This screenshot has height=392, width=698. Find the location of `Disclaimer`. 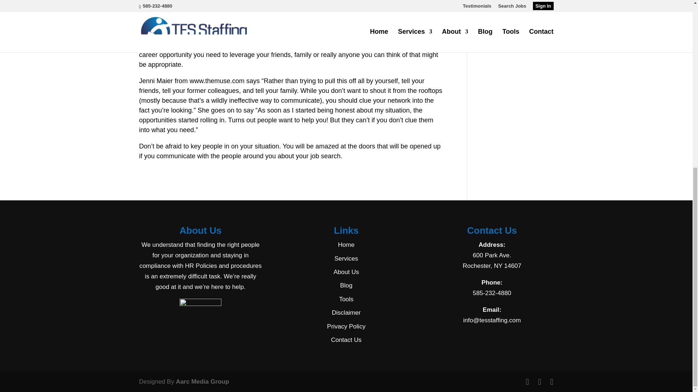

Disclaimer is located at coordinates (346, 313).